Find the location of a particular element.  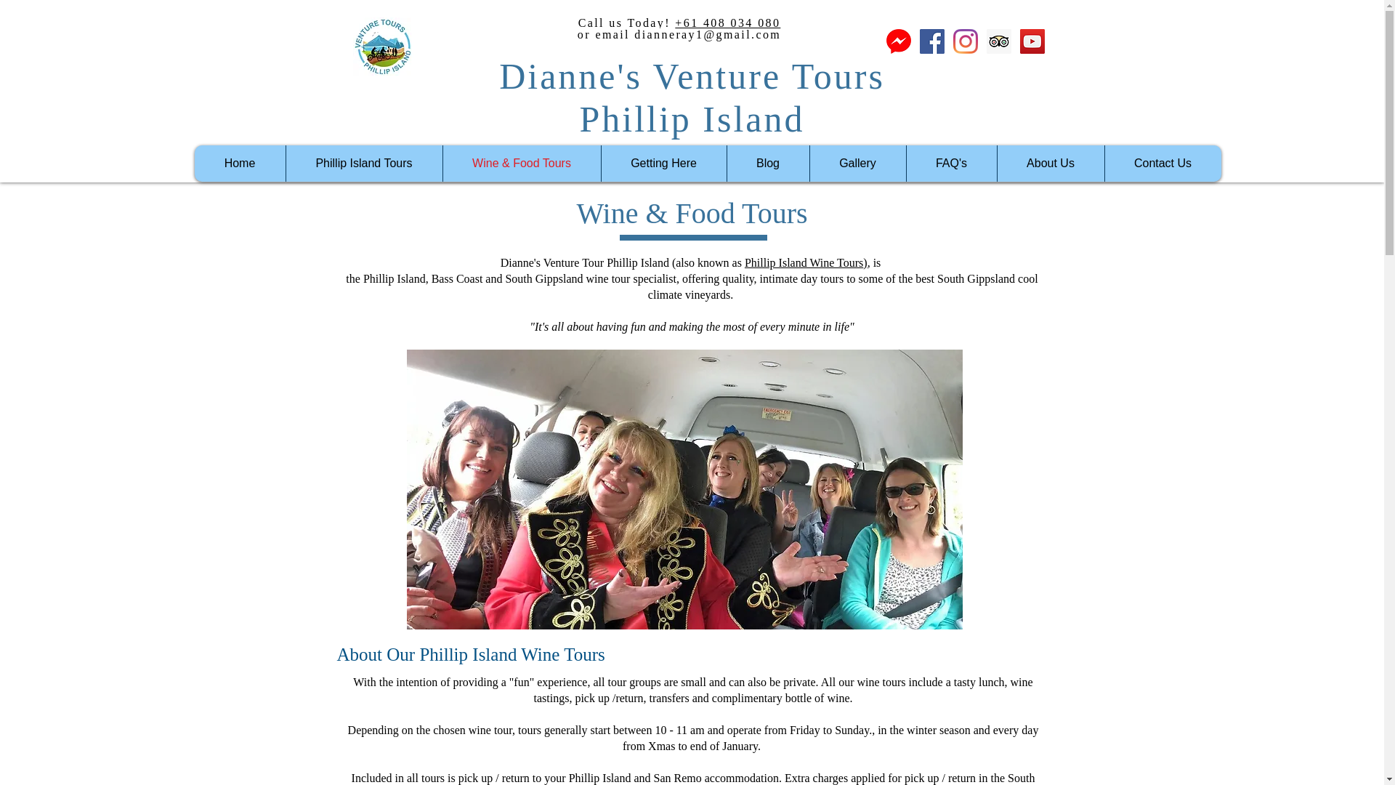

Contact Us is located at coordinates (1162, 164).